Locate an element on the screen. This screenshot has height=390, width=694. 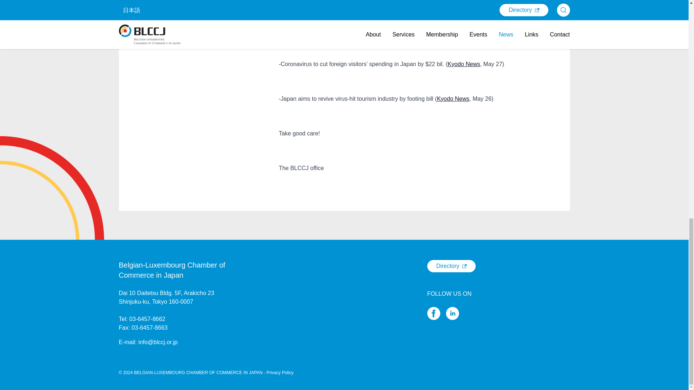
Privacy Policy is located at coordinates (280, 372).